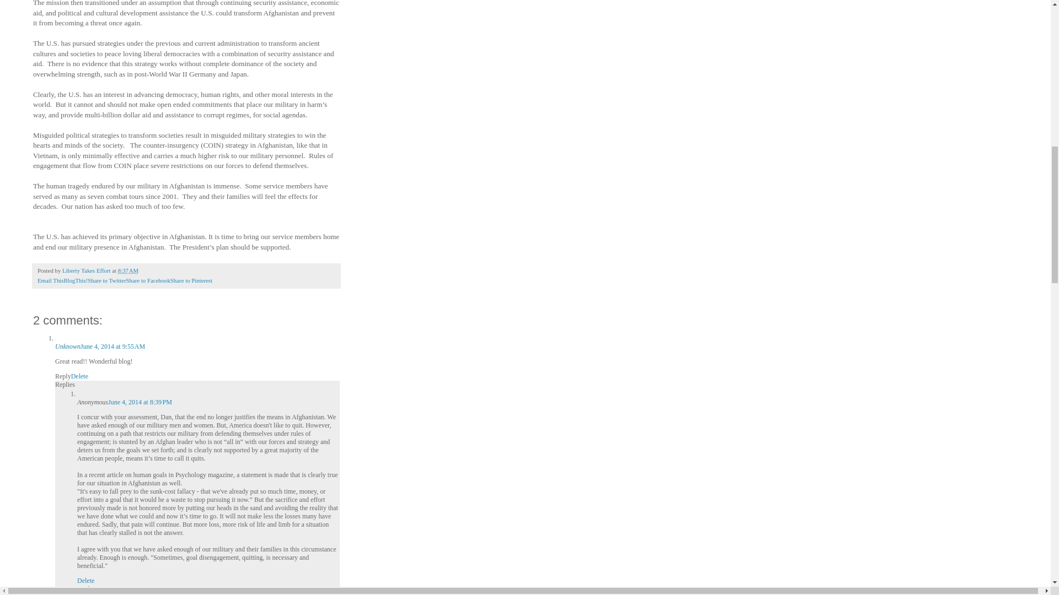  What do you see at coordinates (87, 588) in the screenshot?
I see `Replies` at bounding box center [87, 588].